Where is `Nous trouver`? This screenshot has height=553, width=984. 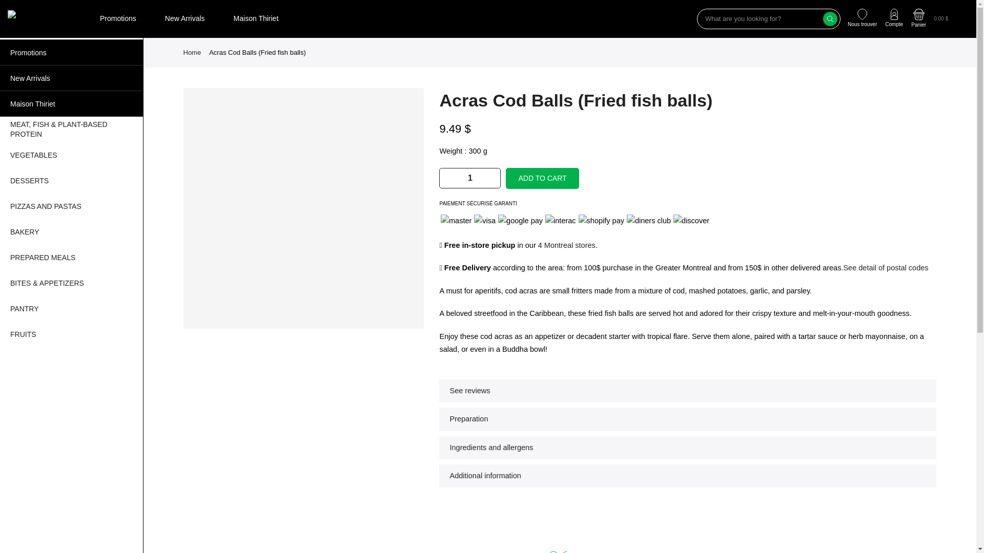 Nous trouver is located at coordinates (862, 19).